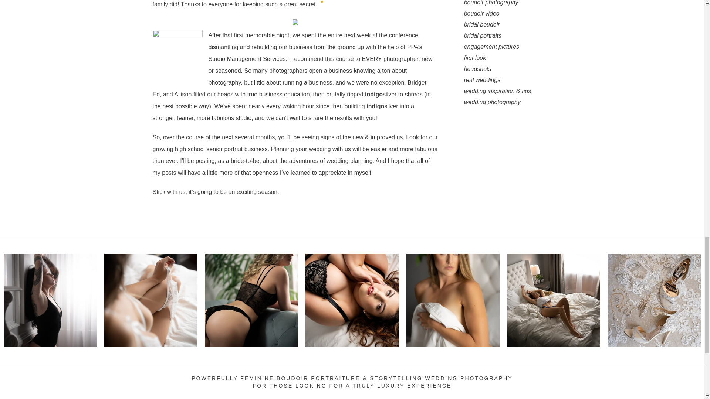 The height and width of the screenshot is (399, 710). What do you see at coordinates (509, 58) in the screenshot?
I see `first look` at bounding box center [509, 58].